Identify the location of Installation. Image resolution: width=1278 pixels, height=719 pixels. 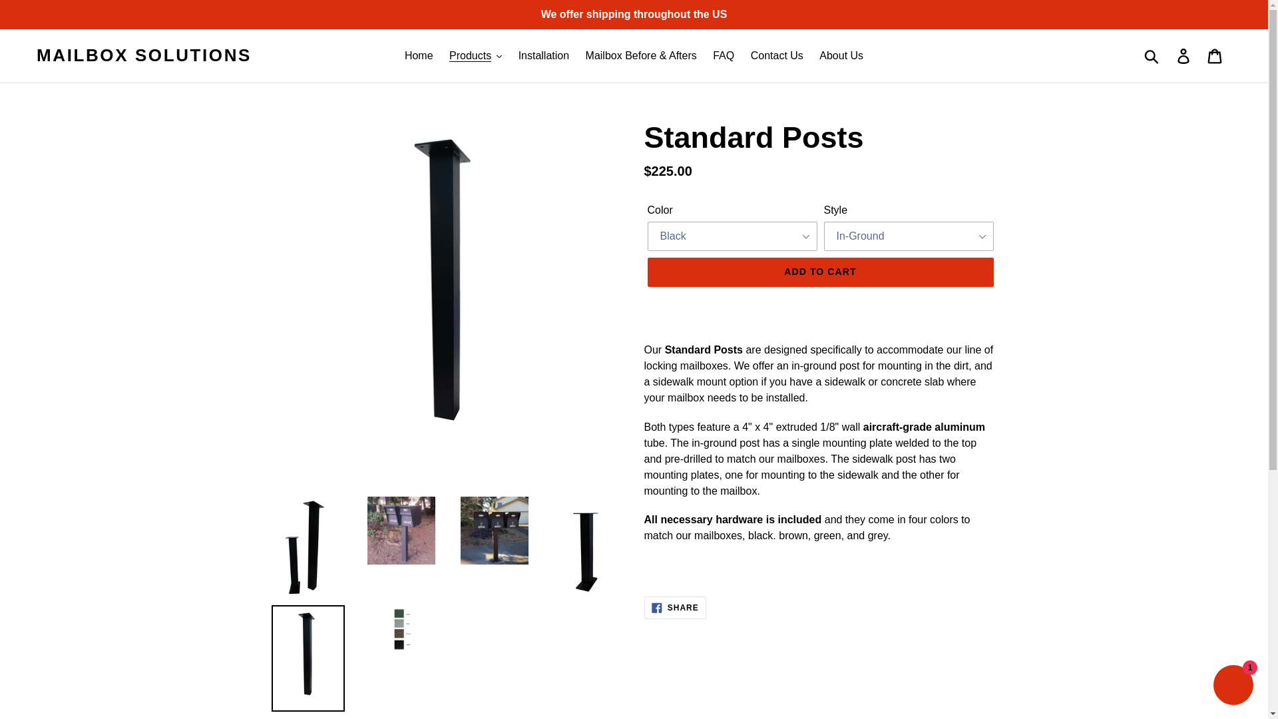
(544, 56).